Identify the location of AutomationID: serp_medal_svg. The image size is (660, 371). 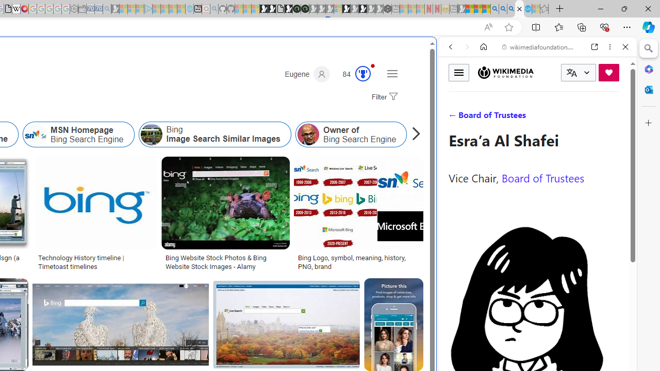
(363, 73).